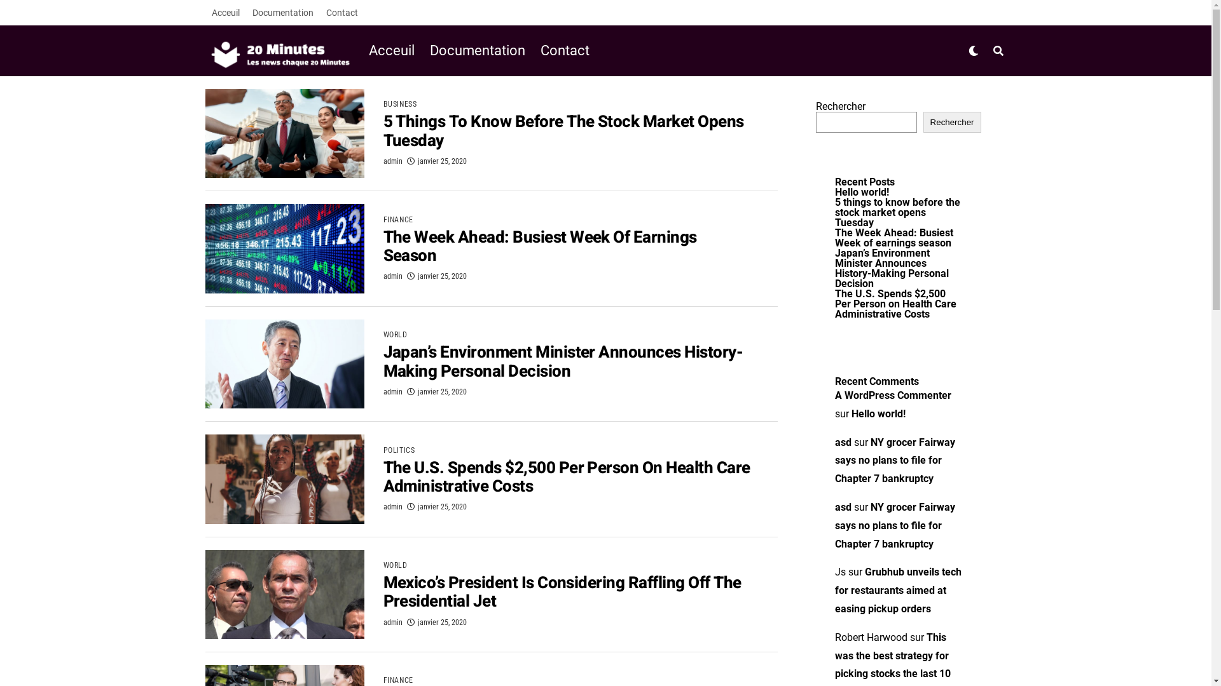 The height and width of the screenshot is (686, 1221). What do you see at coordinates (225, 13) in the screenshot?
I see `Acceuil` at bounding box center [225, 13].